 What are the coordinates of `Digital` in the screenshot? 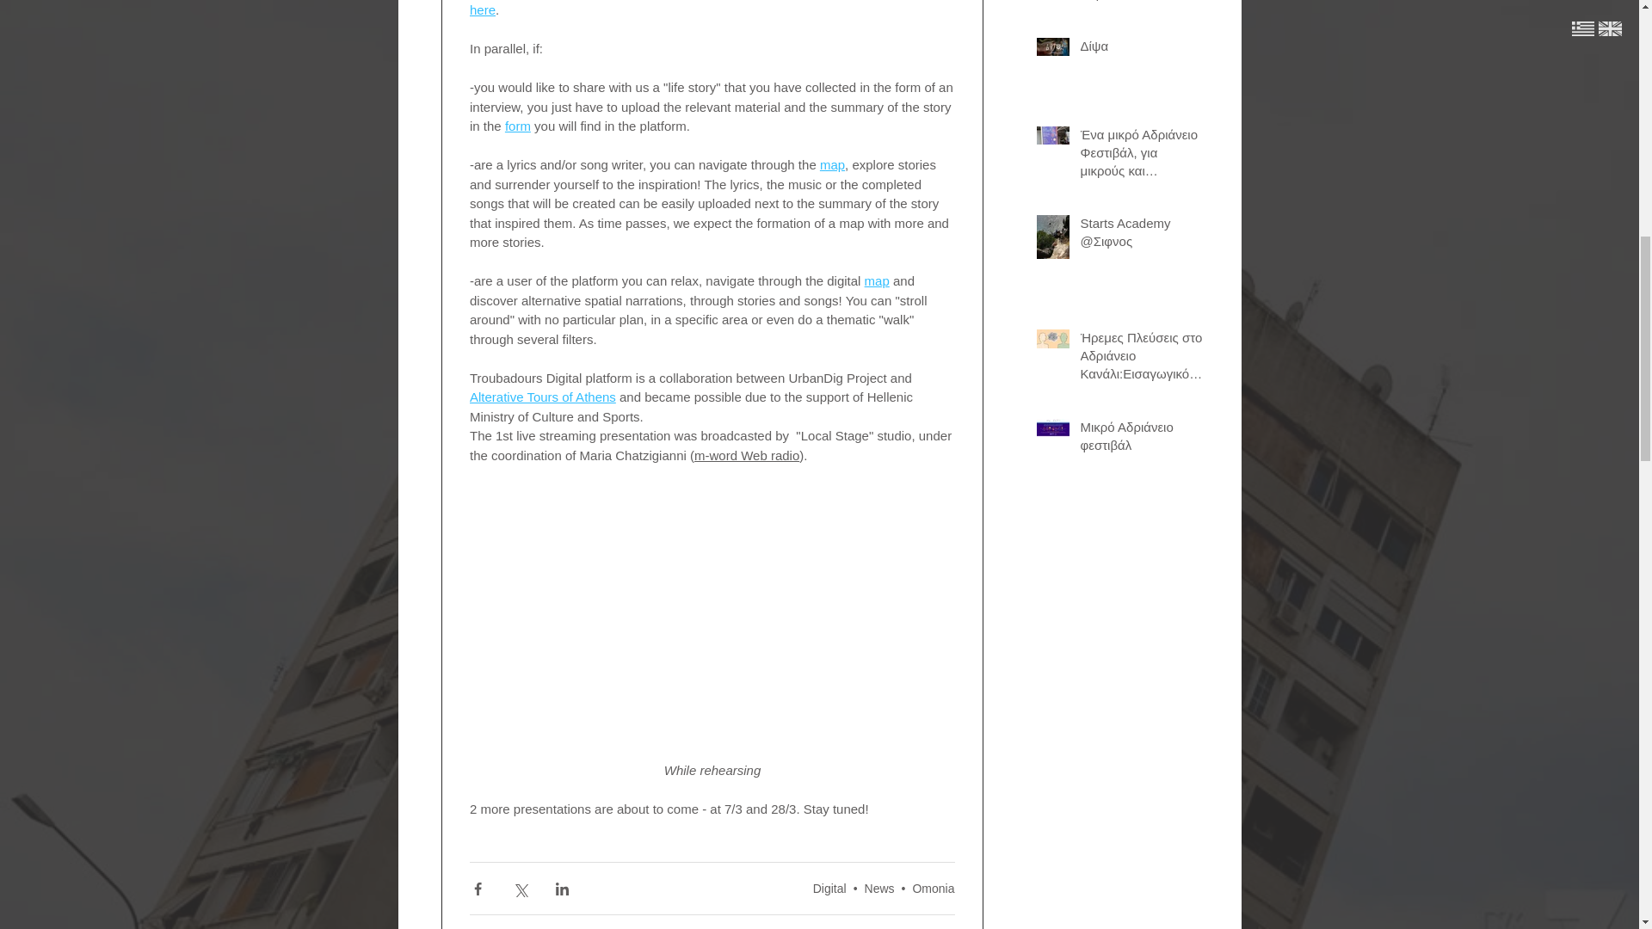 It's located at (829, 888).